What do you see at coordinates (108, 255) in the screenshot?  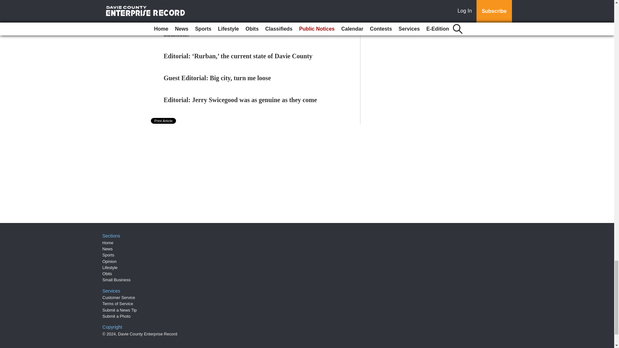 I see `Sports` at bounding box center [108, 255].